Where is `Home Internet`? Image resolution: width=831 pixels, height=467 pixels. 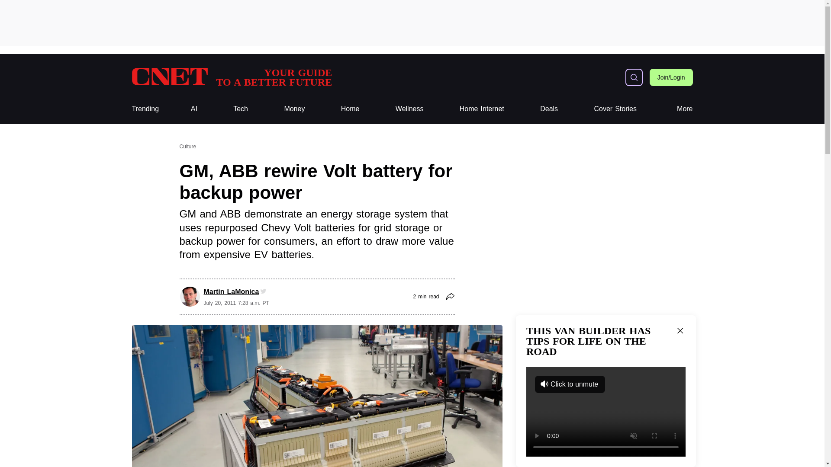
Home Internet is located at coordinates (482, 109).